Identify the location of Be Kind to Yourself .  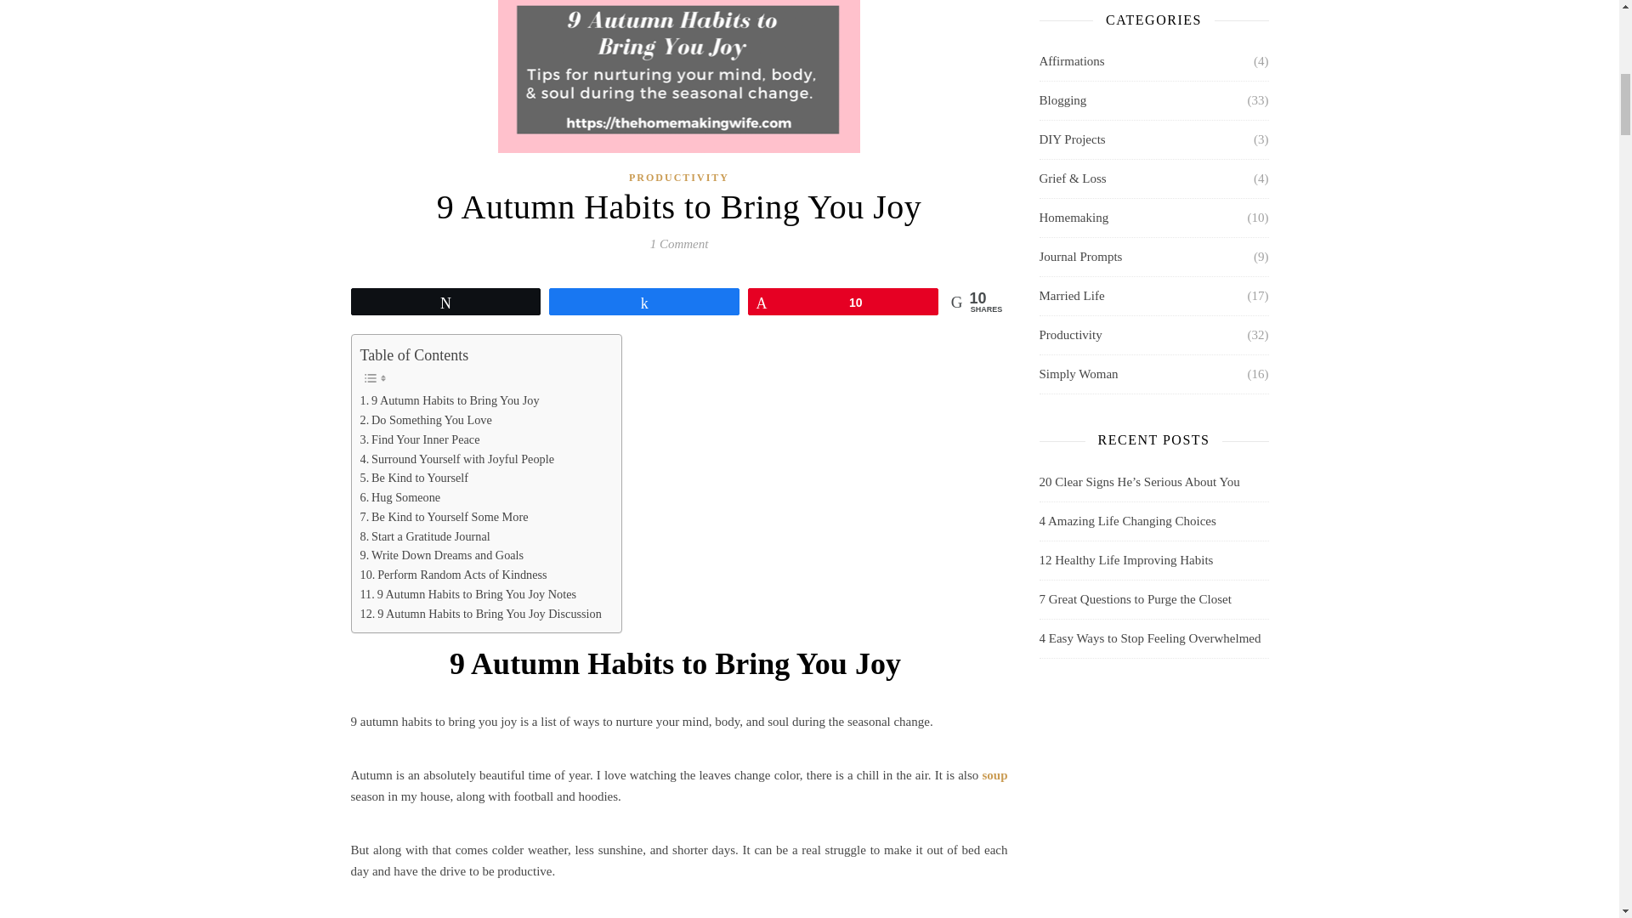
(416, 478).